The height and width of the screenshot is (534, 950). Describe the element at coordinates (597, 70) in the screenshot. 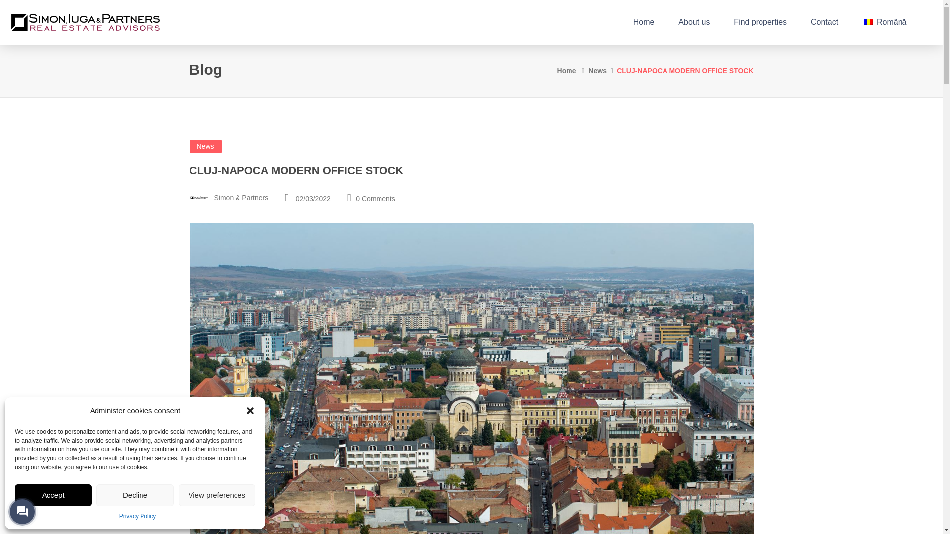

I see `News` at that location.